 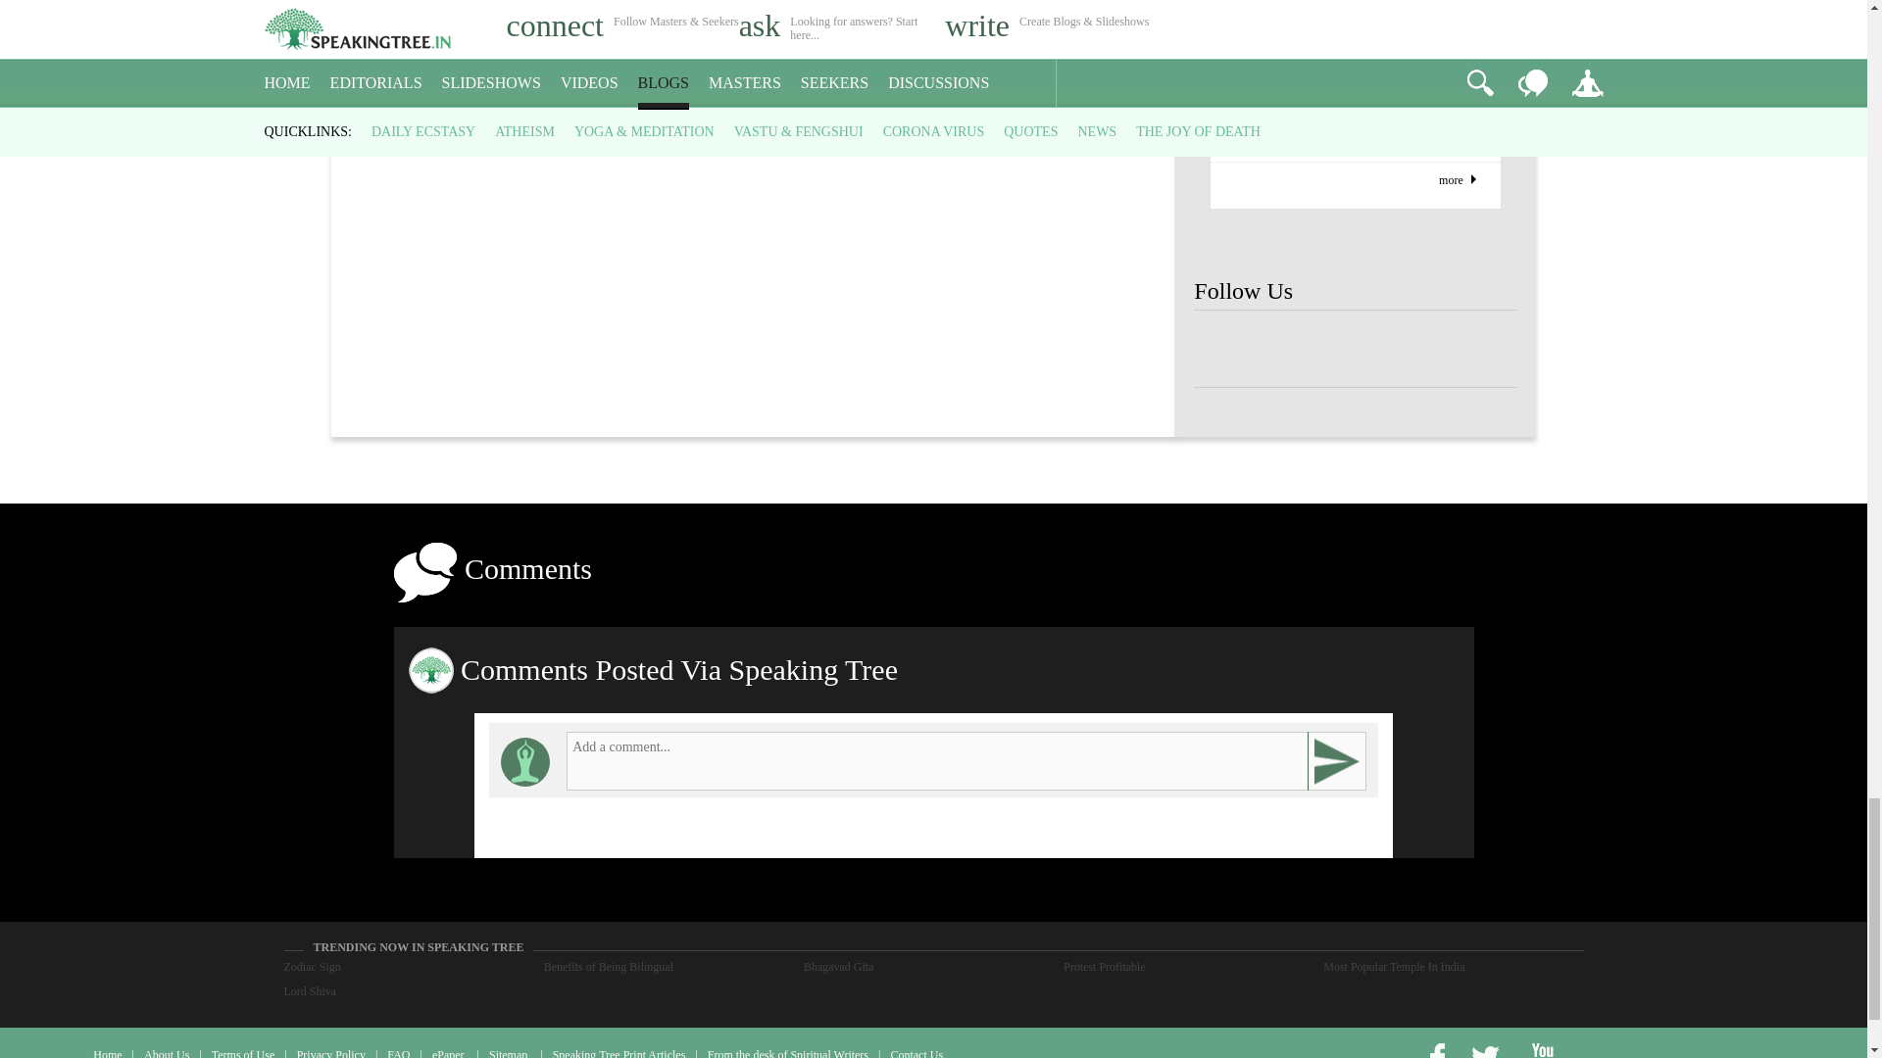 I want to click on Speaking Tree FaceBook, so click(x=1225, y=349).